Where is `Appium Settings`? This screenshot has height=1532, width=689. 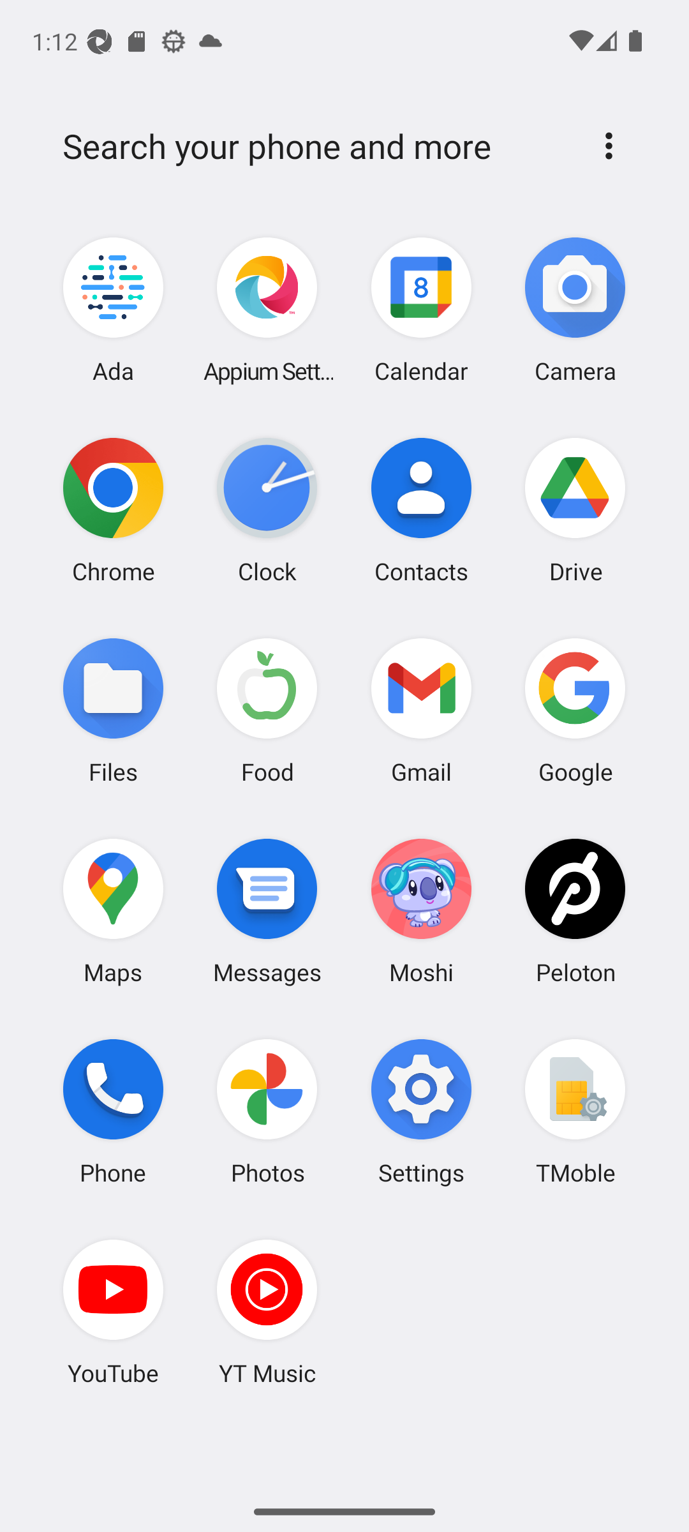 Appium Settings is located at coordinates (267, 310).